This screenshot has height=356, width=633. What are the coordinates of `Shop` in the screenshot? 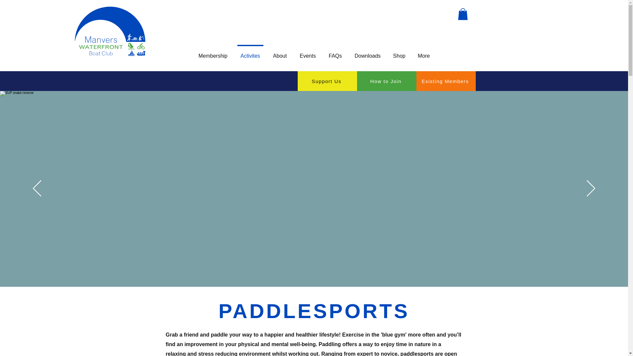 It's located at (399, 53).